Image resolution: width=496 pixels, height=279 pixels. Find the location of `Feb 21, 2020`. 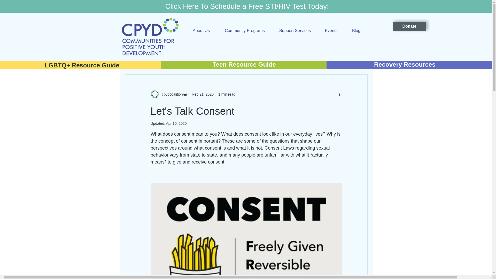

Feb 21, 2020 is located at coordinates (203, 94).